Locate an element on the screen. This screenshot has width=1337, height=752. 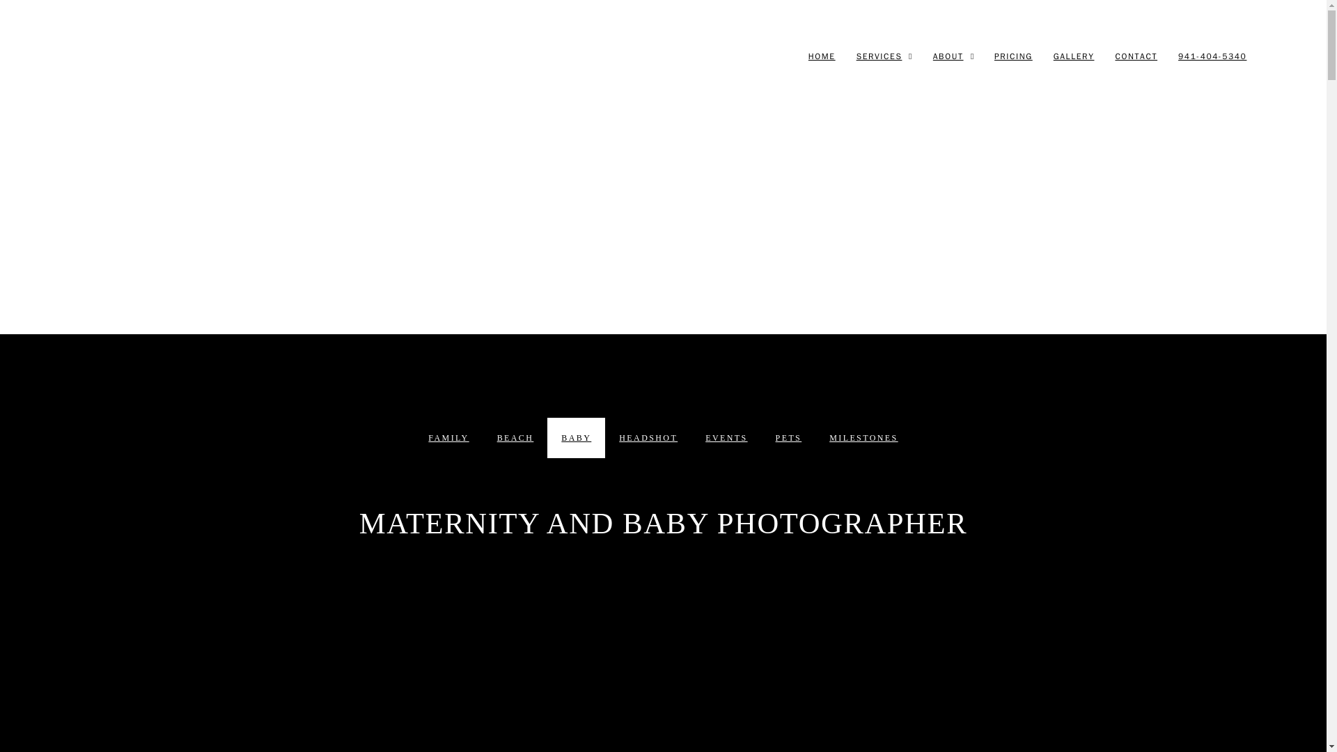
SERVICES is located at coordinates (879, 56).